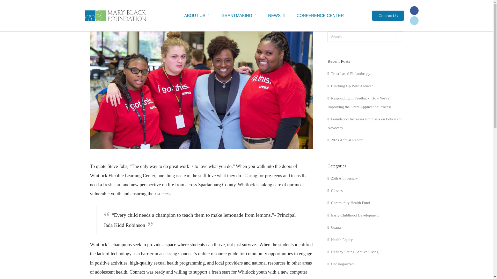  I want to click on ABOUT US, so click(197, 16).